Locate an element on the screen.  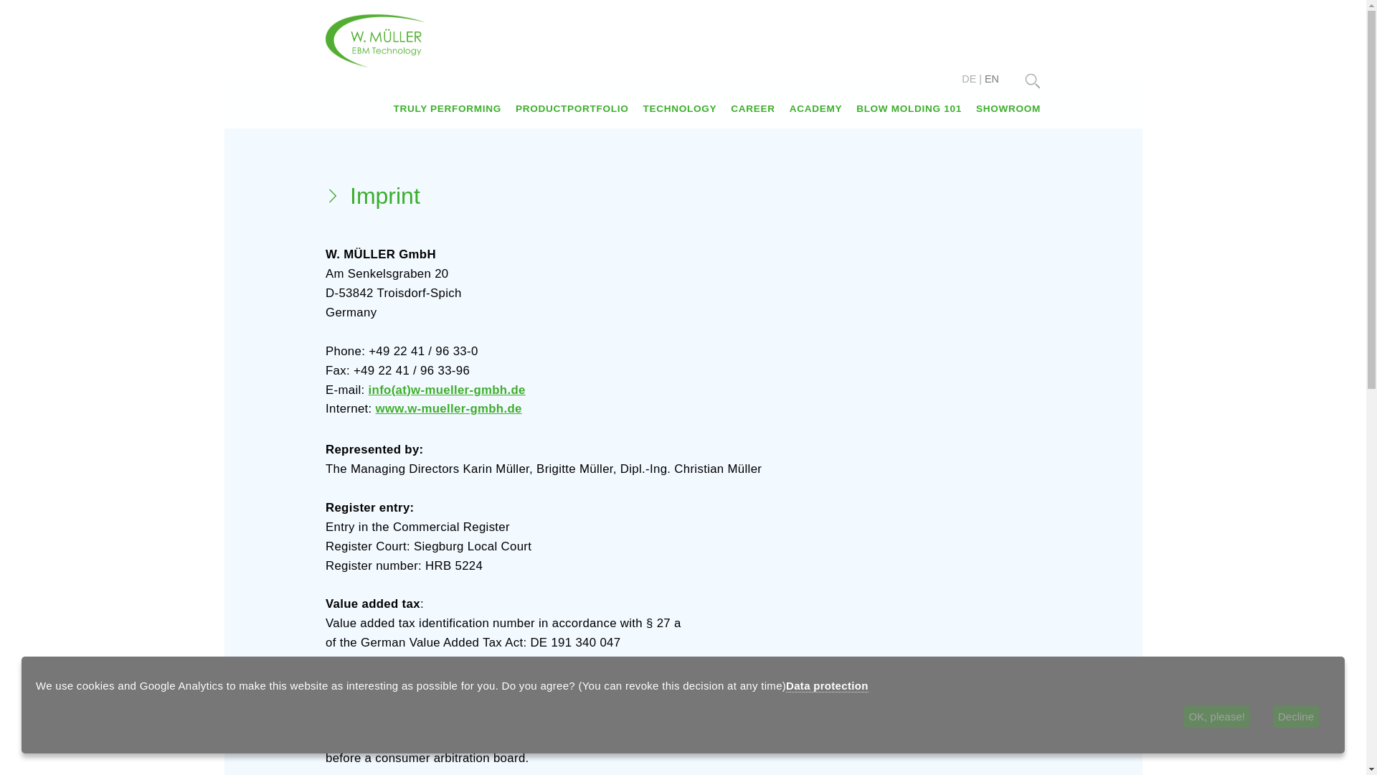
PRODUCTPORTFOLIO is located at coordinates (571, 108).